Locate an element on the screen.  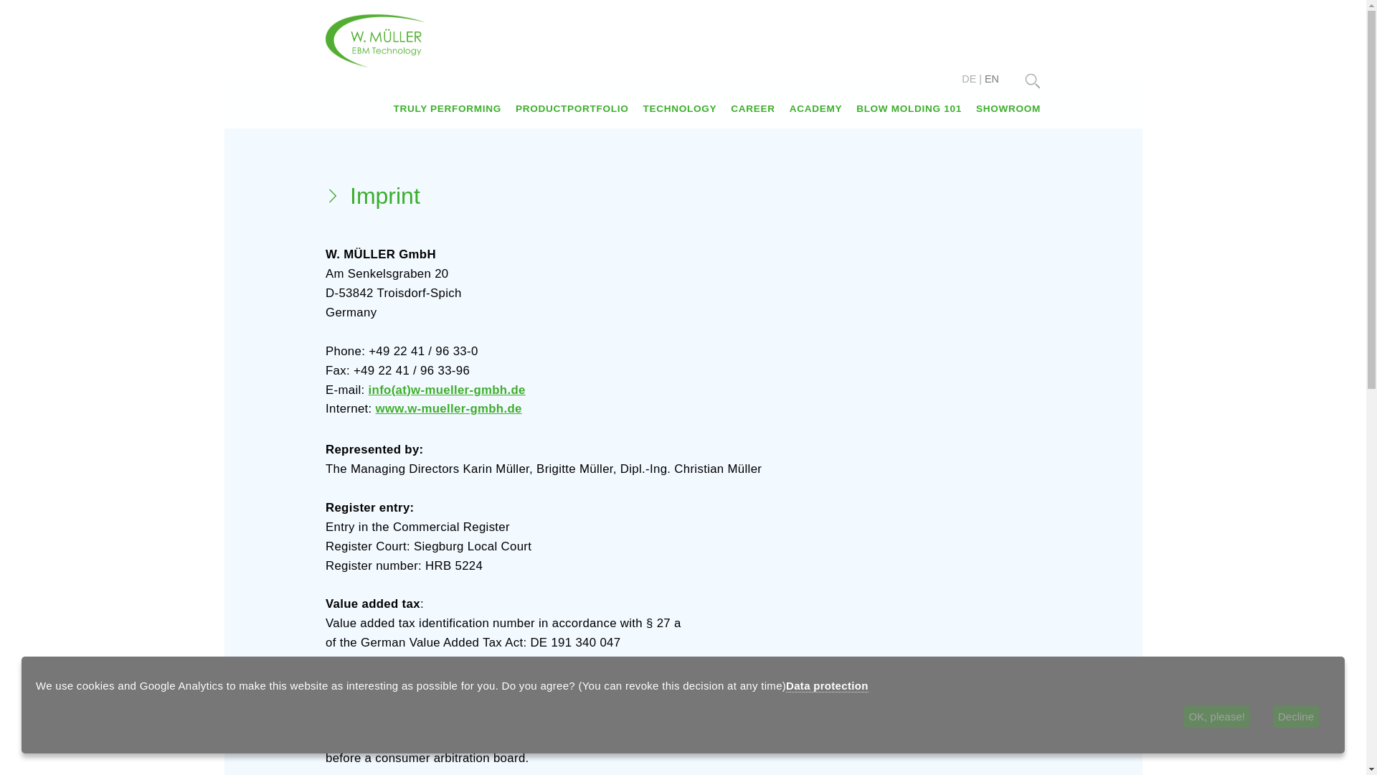
PRODUCTPORTFOLIO is located at coordinates (571, 108).